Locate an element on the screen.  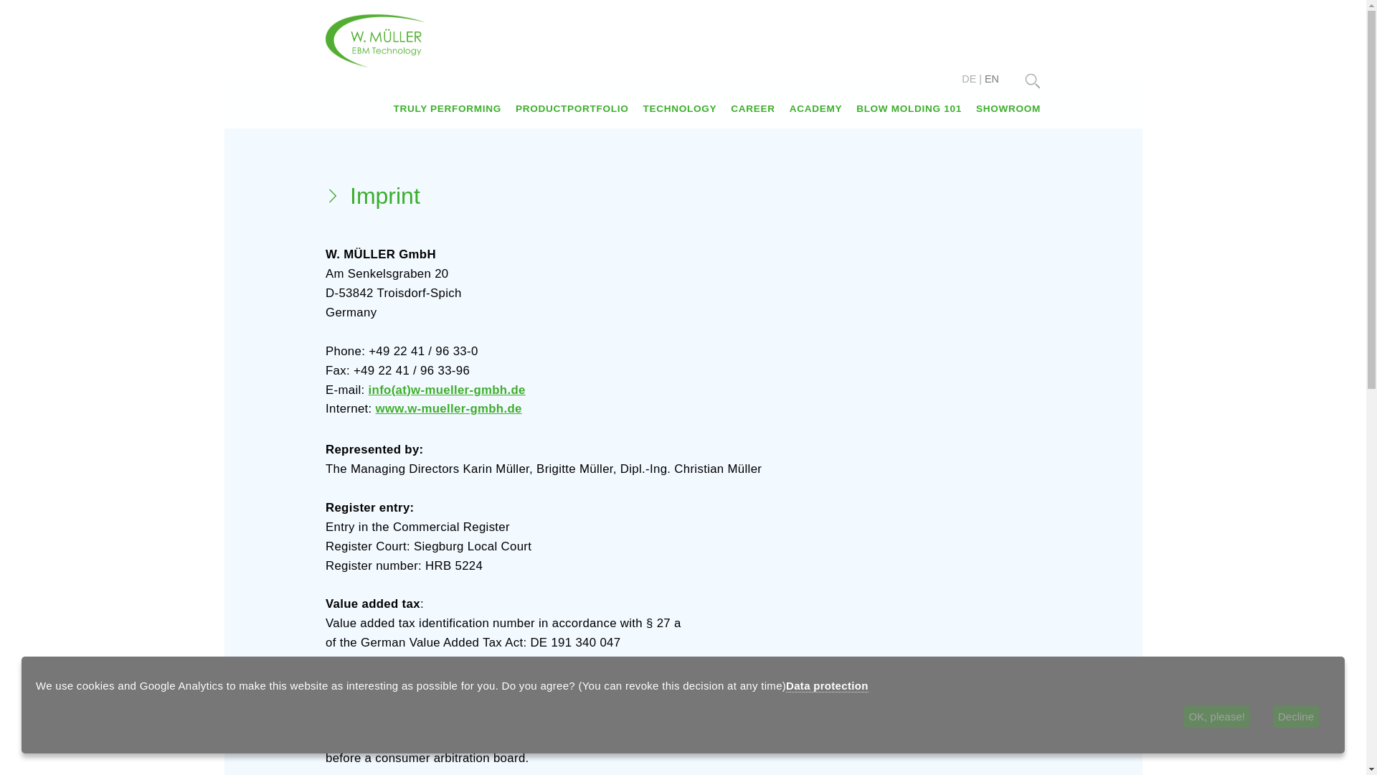
PRODUCTPORTFOLIO is located at coordinates (571, 108).